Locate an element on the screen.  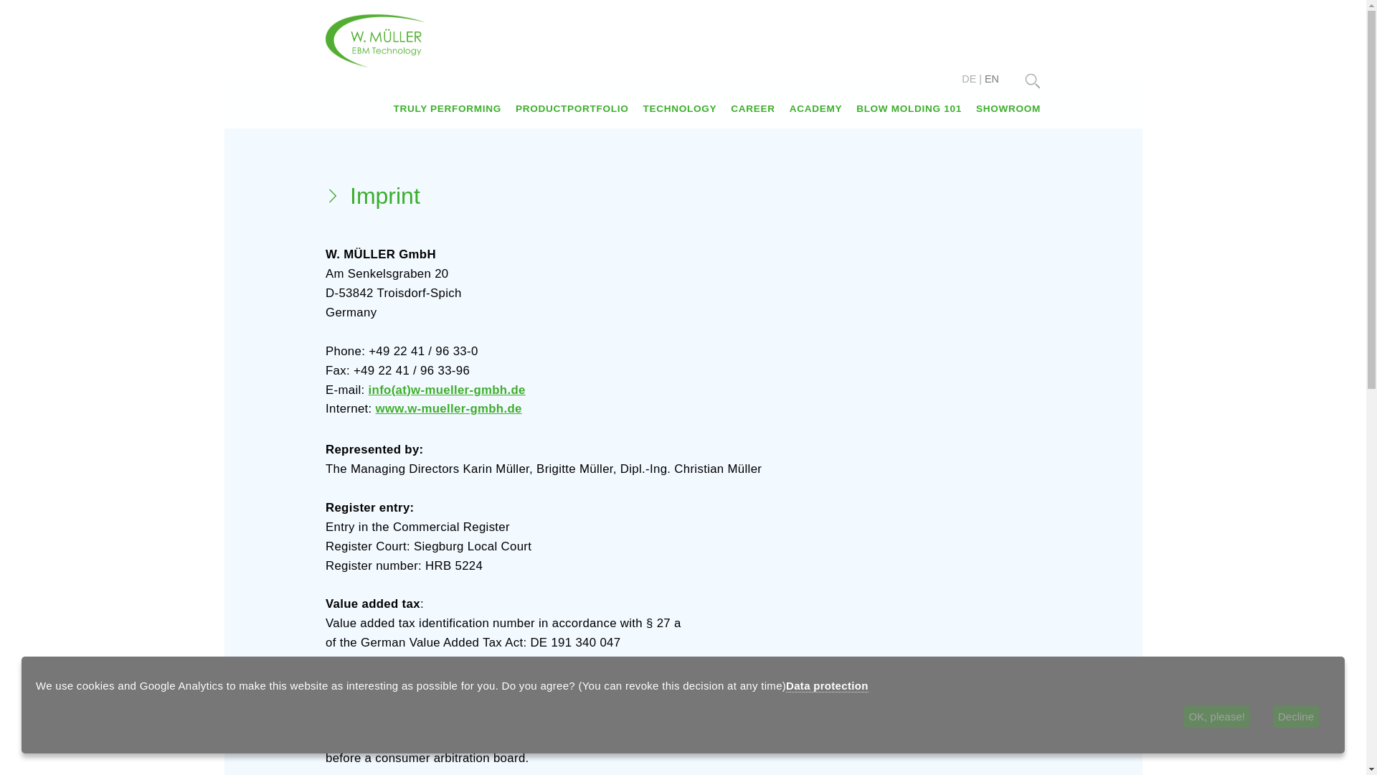
PRODUCTPORTFOLIO is located at coordinates (571, 108).